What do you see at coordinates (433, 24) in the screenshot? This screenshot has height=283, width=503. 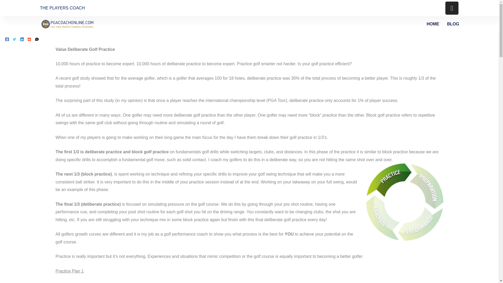 I see `HOME` at bounding box center [433, 24].